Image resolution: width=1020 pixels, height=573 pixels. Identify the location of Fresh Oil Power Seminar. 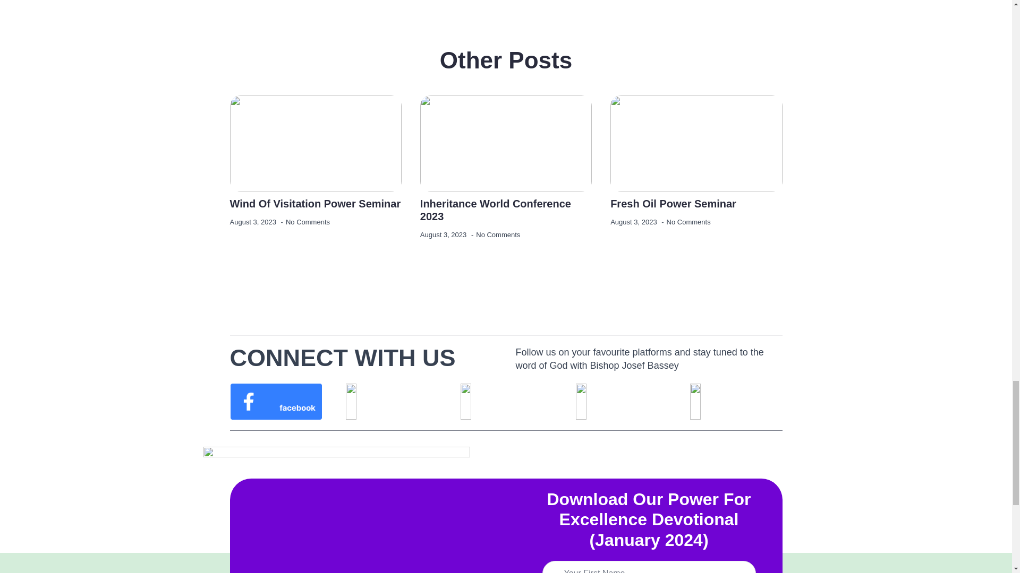
(673, 204).